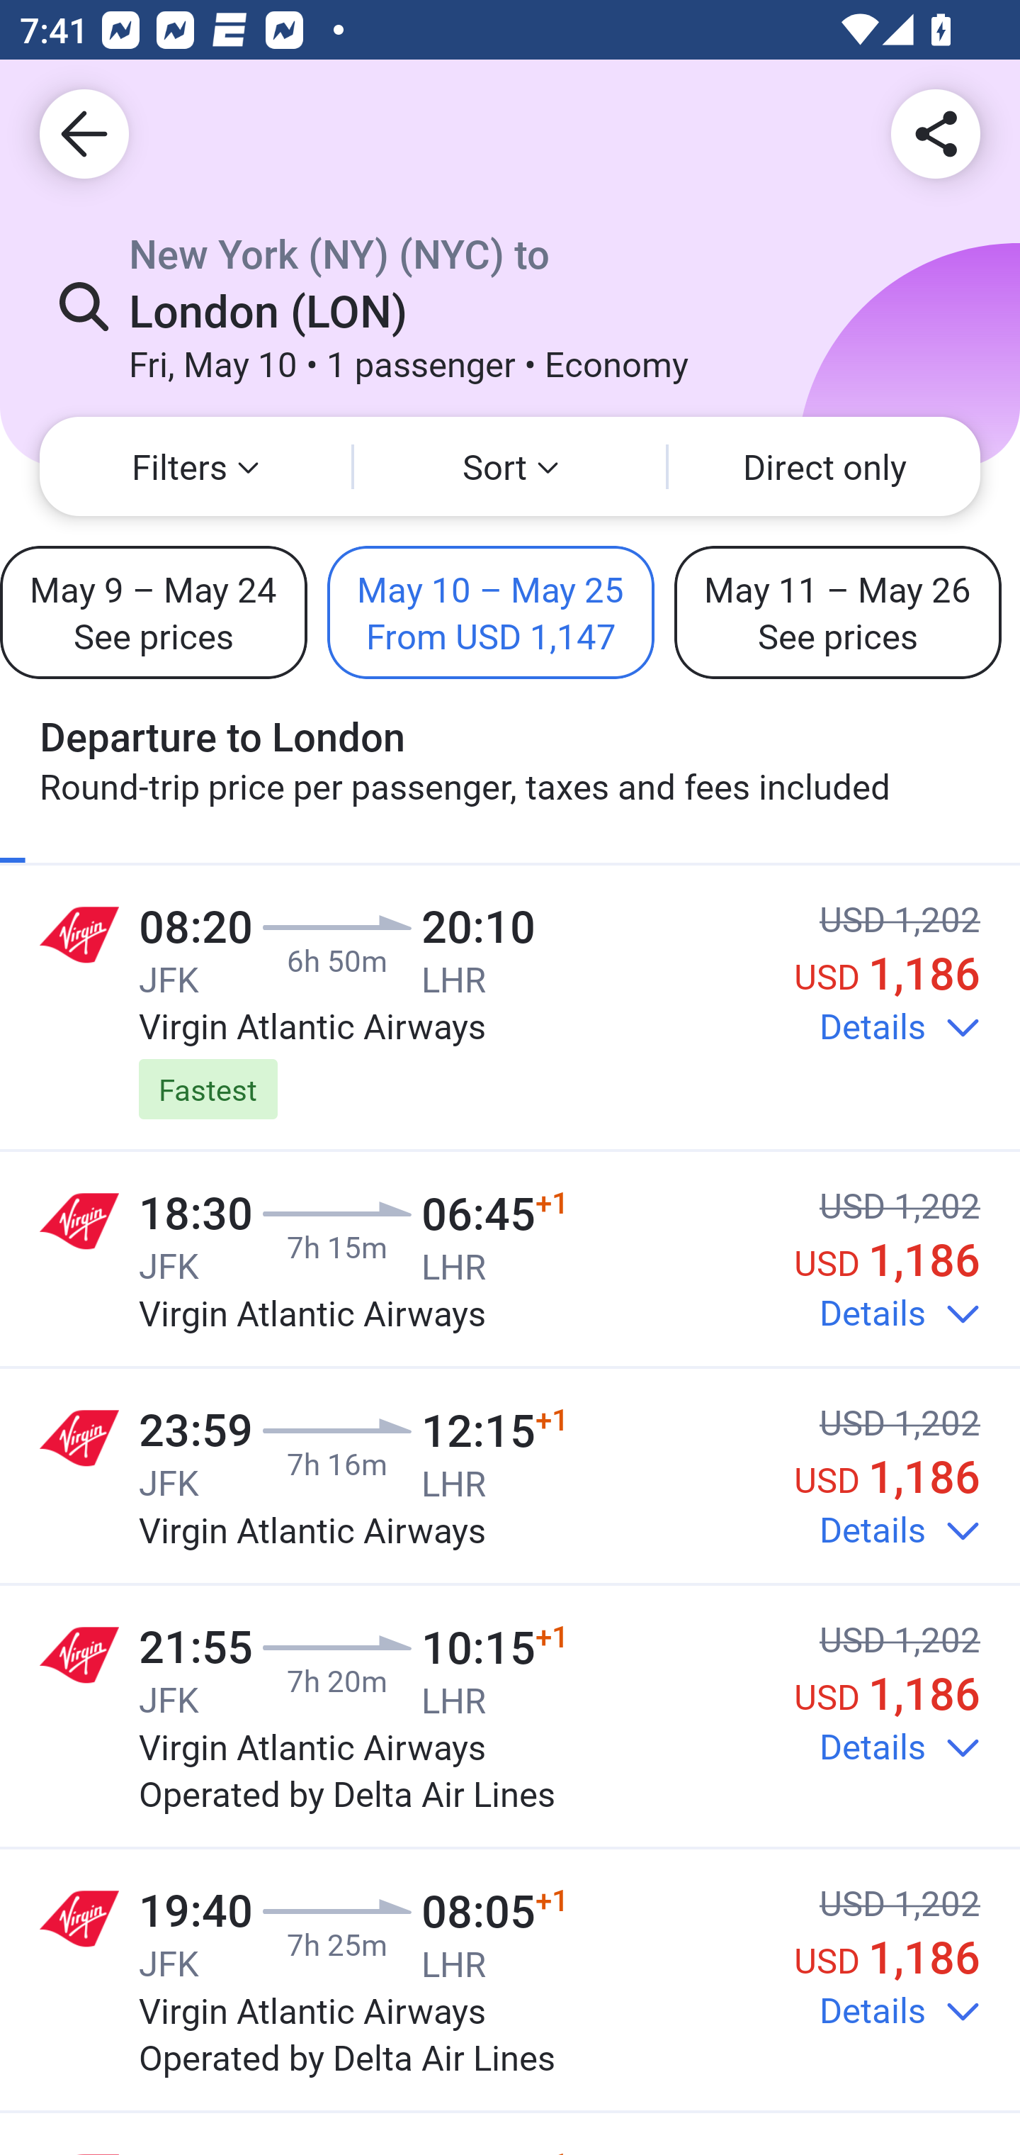 This screenshot has height=2155, width=1020. What do you see at coordinates (153, 612) in the screenshot?
I see `May 9 – May 24 See prices` at bounding box center [153, 612].